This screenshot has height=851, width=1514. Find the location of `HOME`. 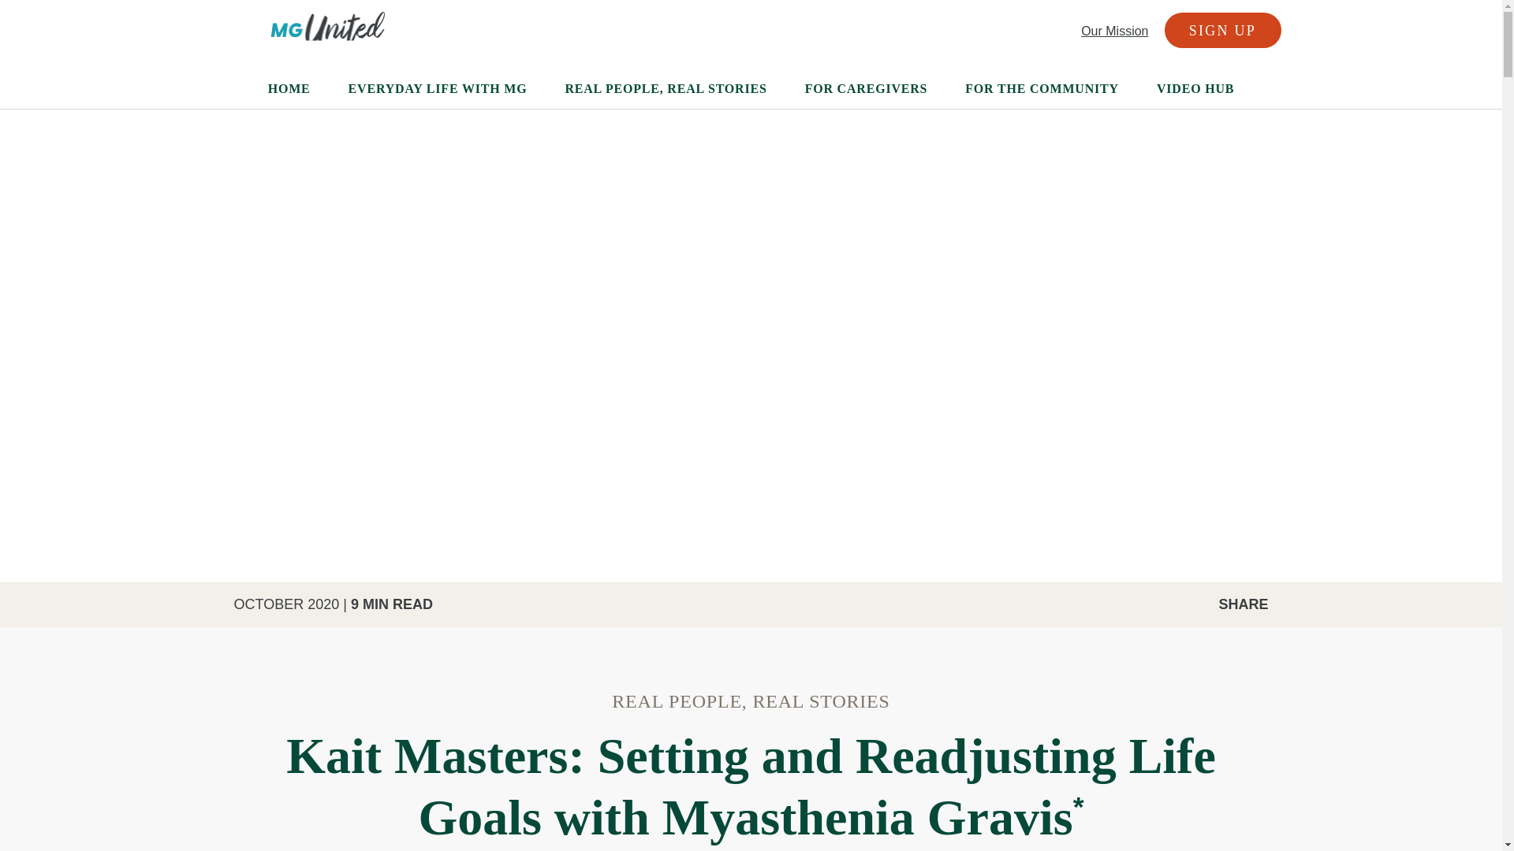

HOME is located at coordinates (289, 82).